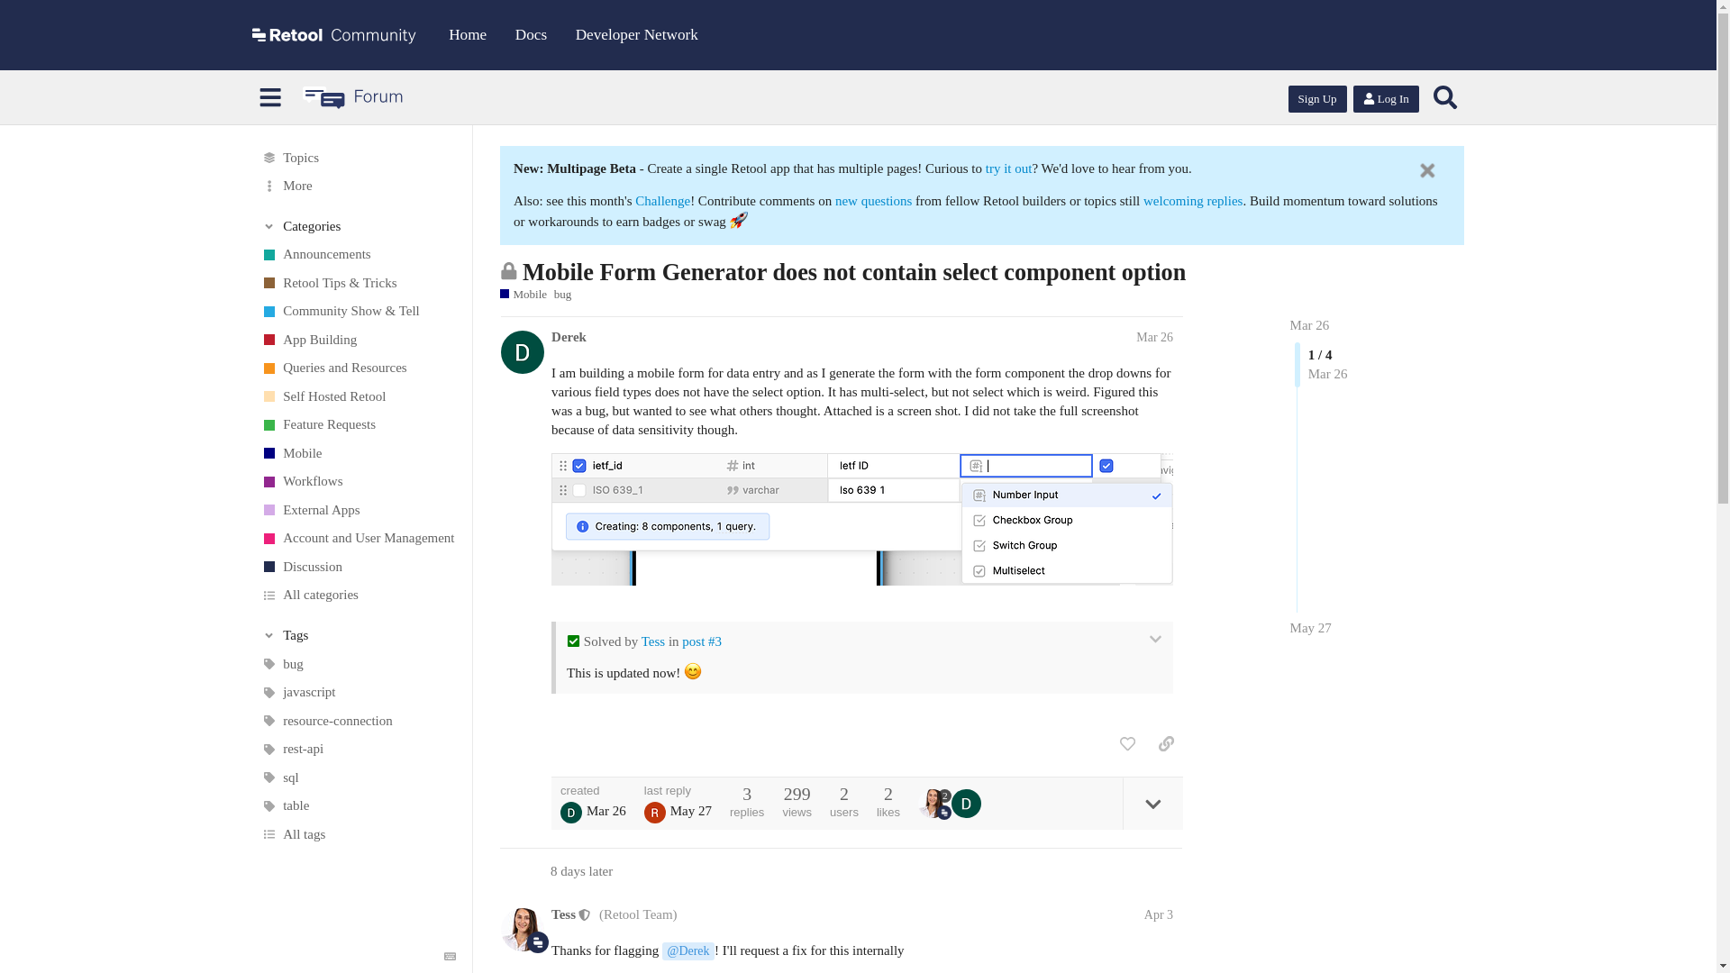  Describe the element at coordinates (662, 200) in the screenshot. I see `Challenge` at that location.